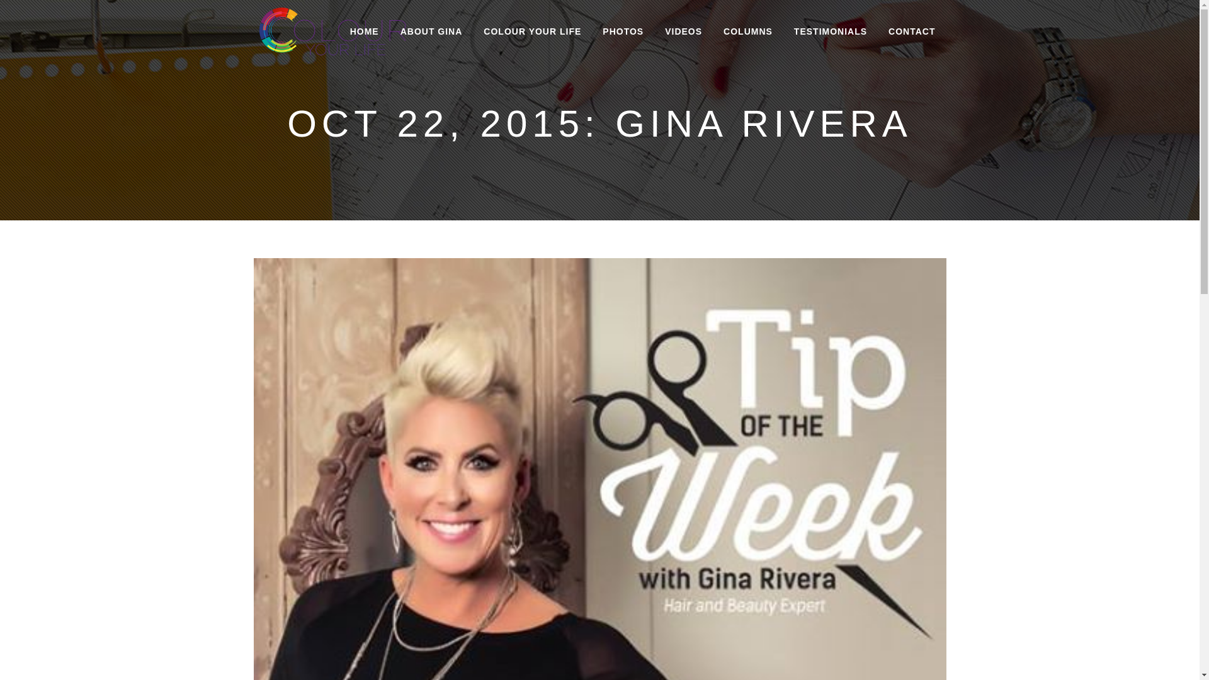  I want to click on CONTACT, so click(911, 31).